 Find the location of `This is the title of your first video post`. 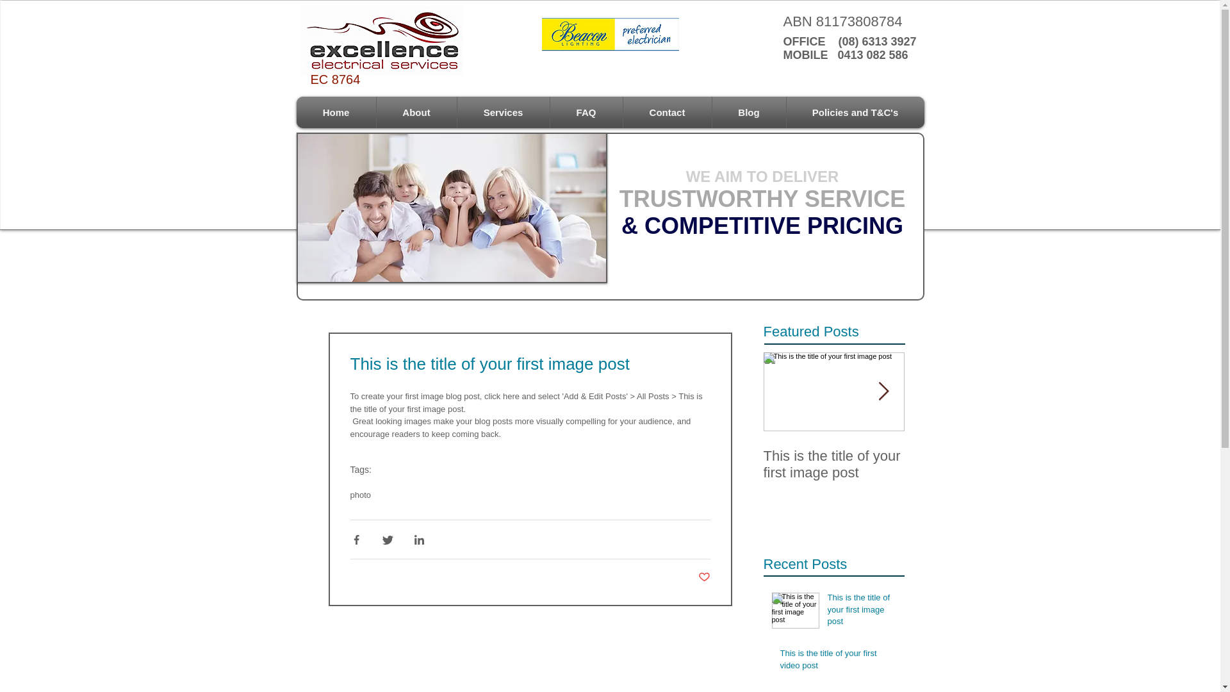

This is the title of your first video post is located at coordinates (839, 662).